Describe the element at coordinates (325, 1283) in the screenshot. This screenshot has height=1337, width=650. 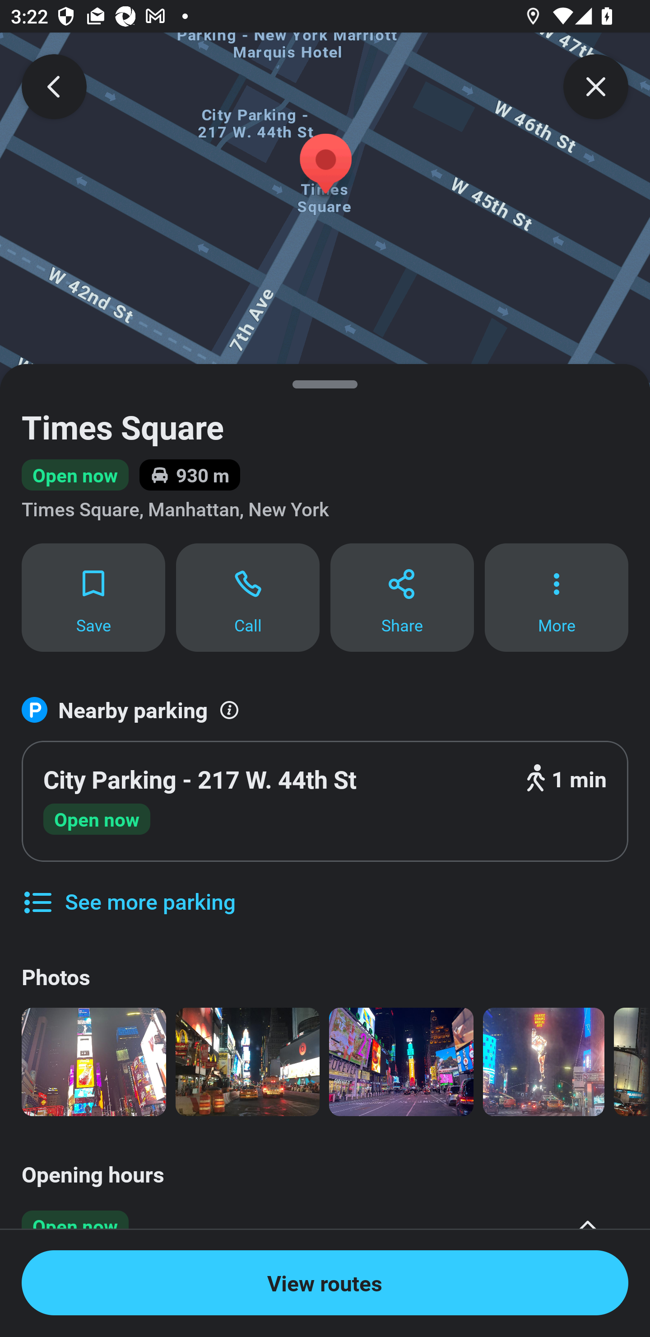
I see `View routes` at that location.